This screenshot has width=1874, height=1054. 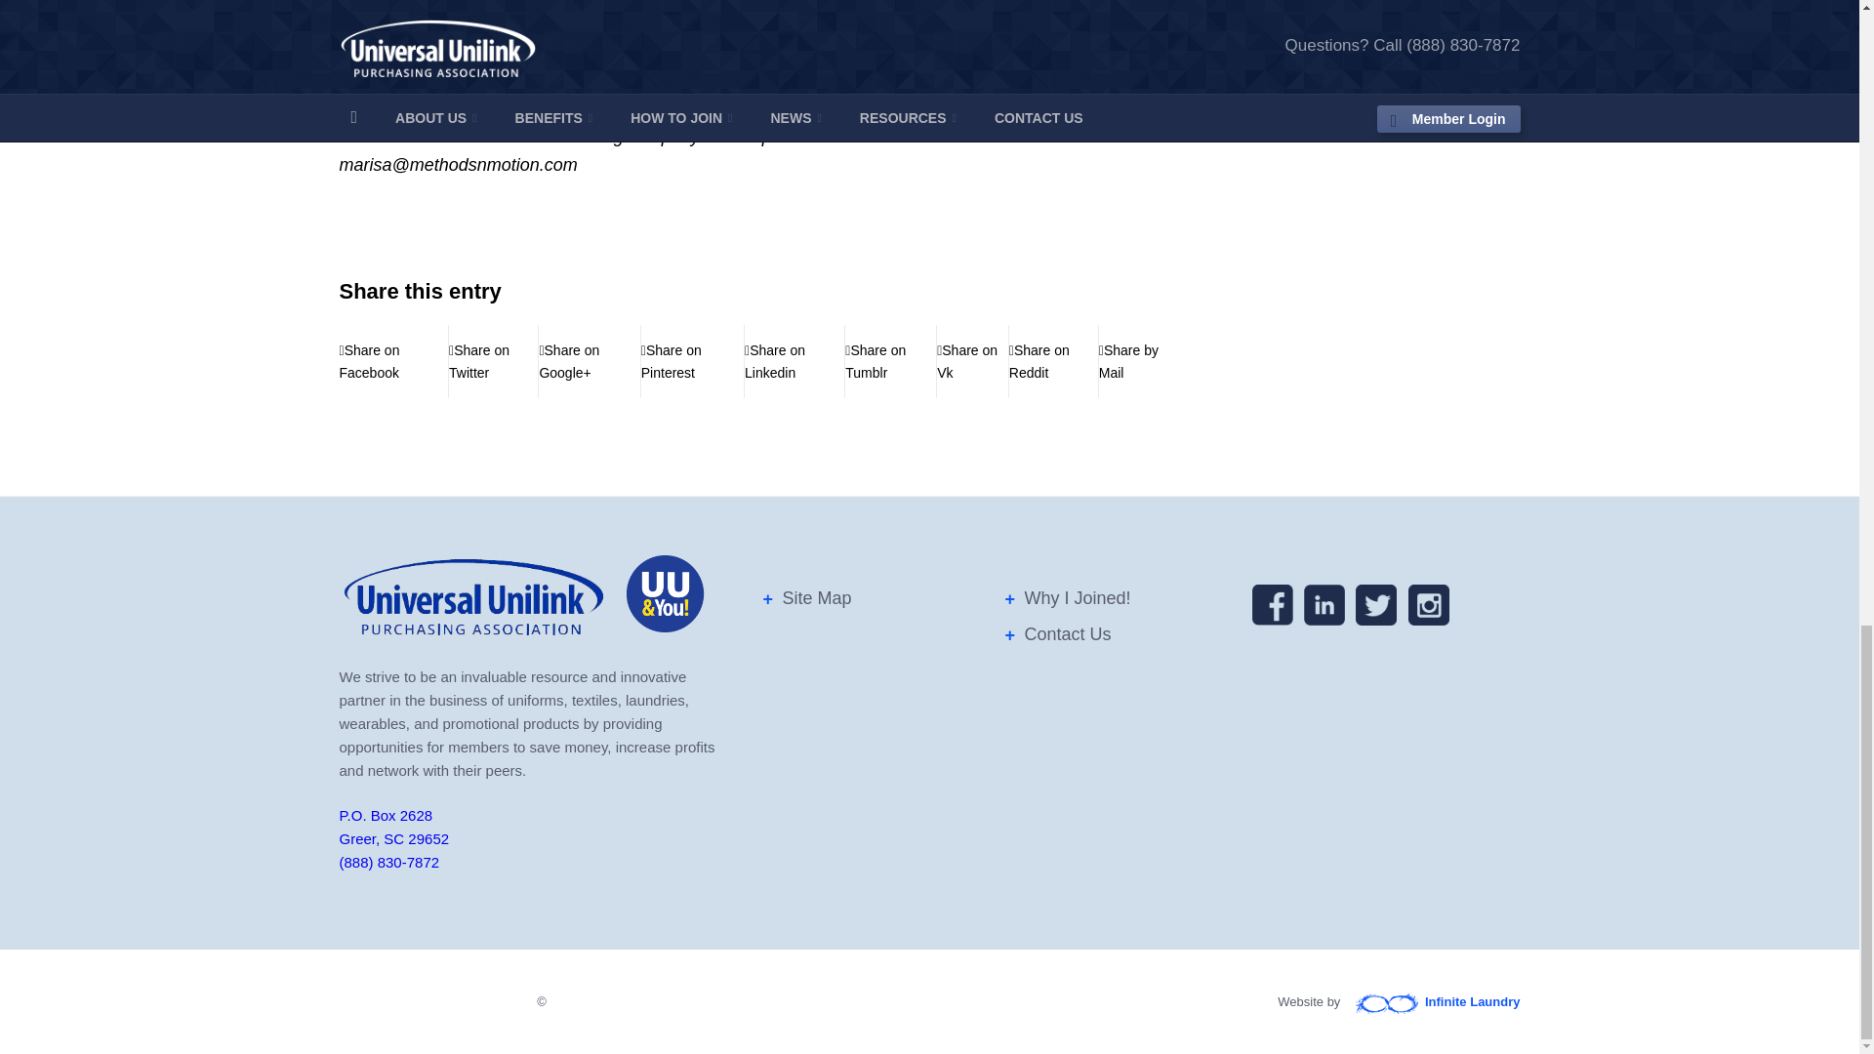 What do you see at coordinates (394, 361) in the screenshot?
I see `Share on Facebook` at bounding box center [394, 361].